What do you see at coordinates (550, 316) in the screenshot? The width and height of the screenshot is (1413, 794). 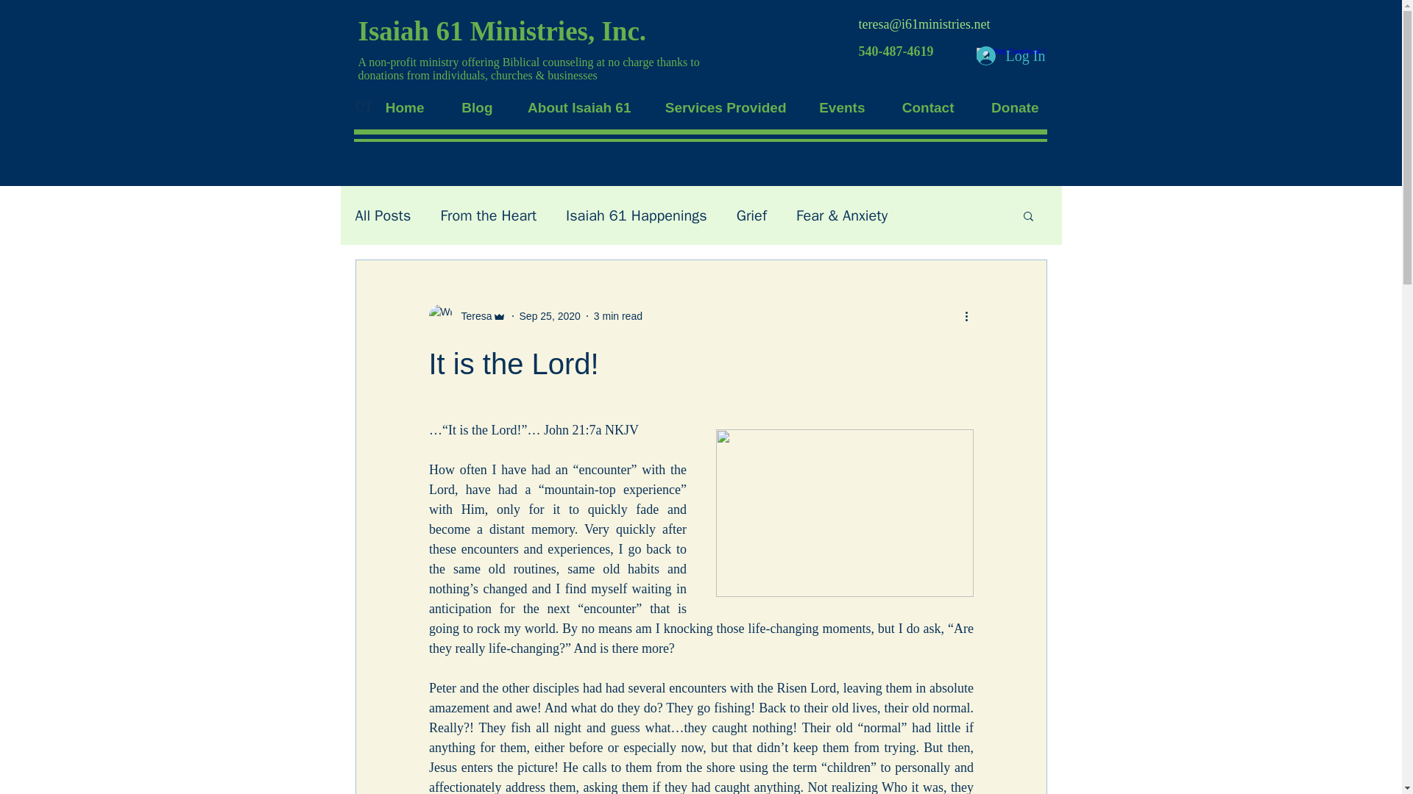 I see `Sep 25, 2020` at bounding box center [550, 316].